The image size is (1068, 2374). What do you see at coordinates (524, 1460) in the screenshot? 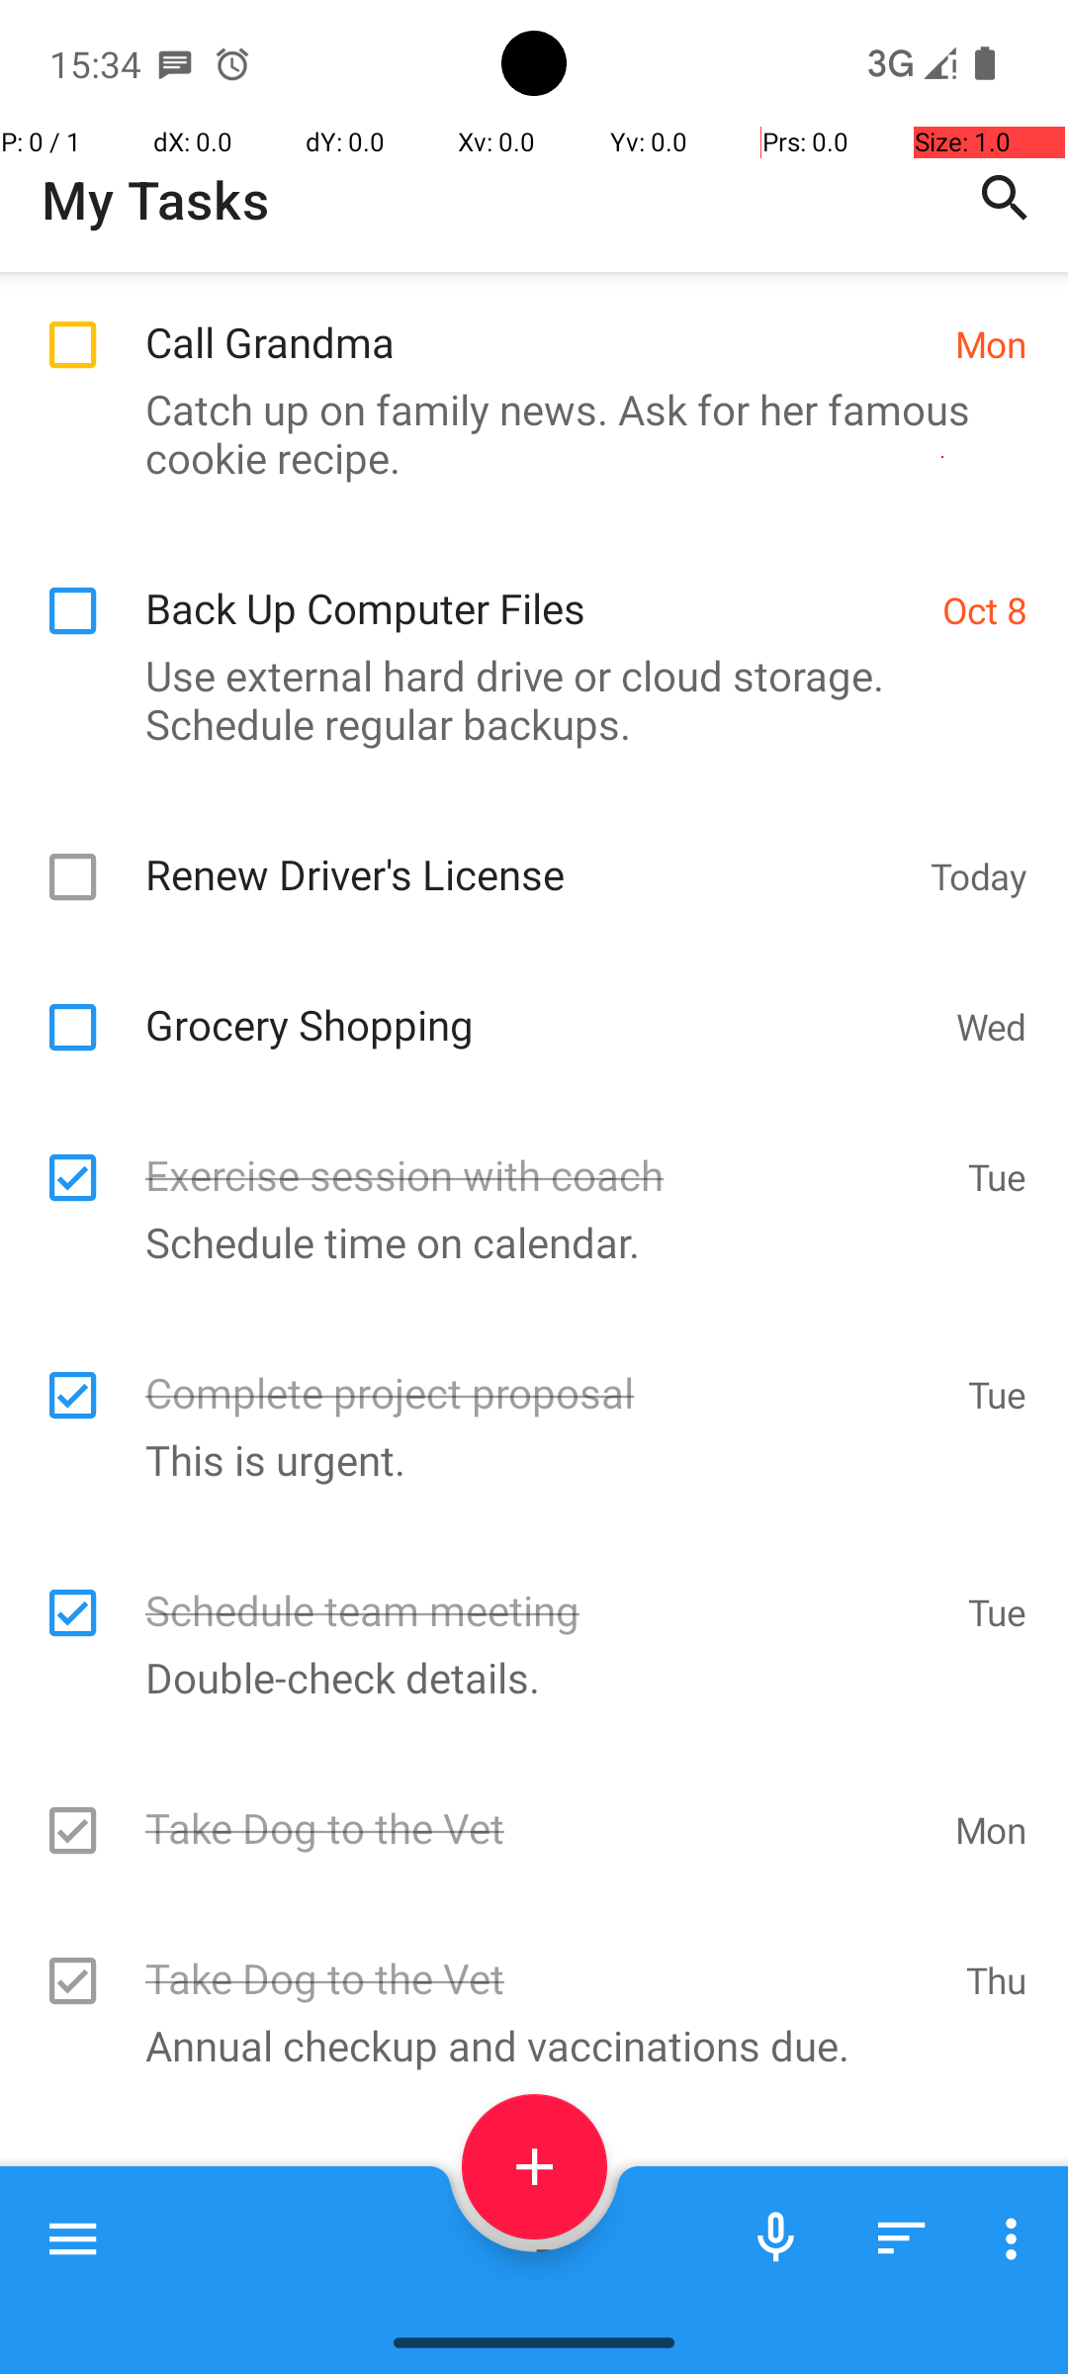
I see `This is urgent.` at bounding box center [524, 1460].